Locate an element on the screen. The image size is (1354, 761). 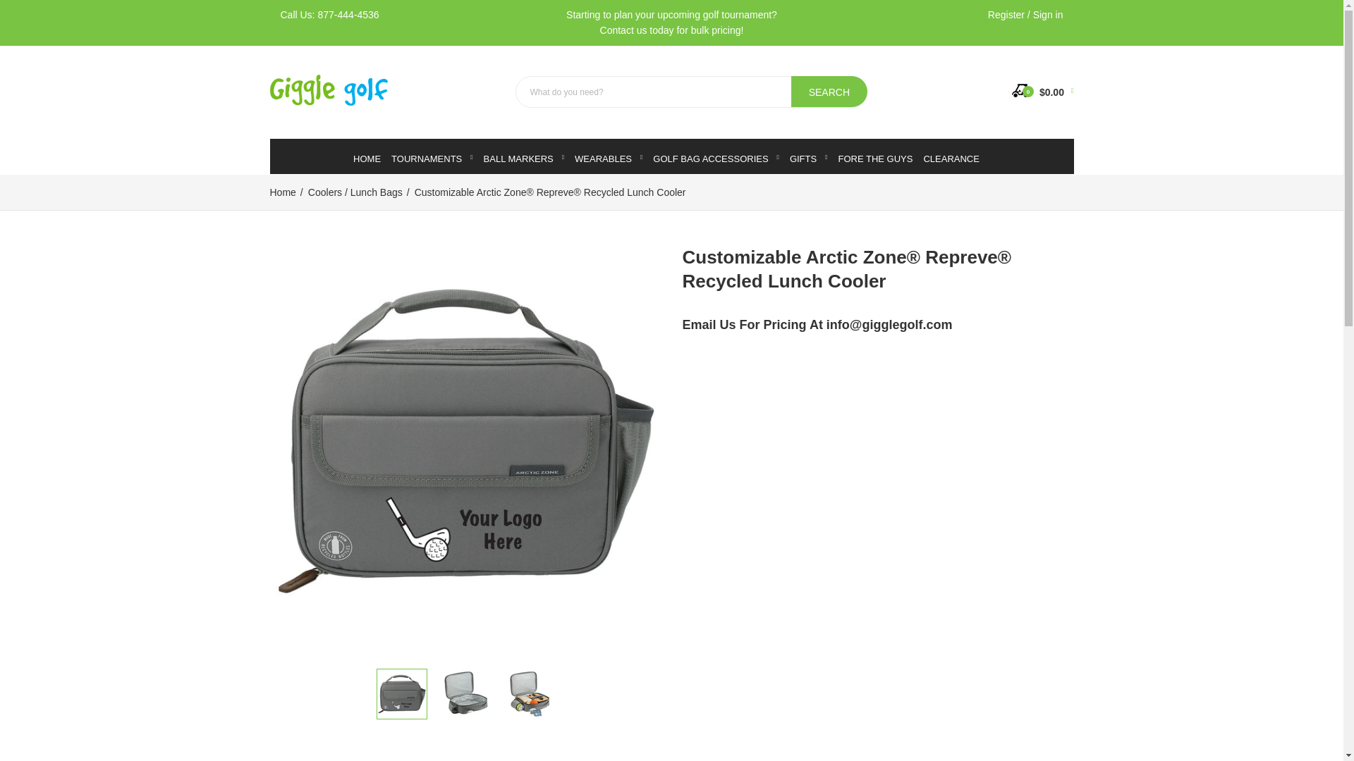
Giggle Golf is located at coordinates (329, 90).